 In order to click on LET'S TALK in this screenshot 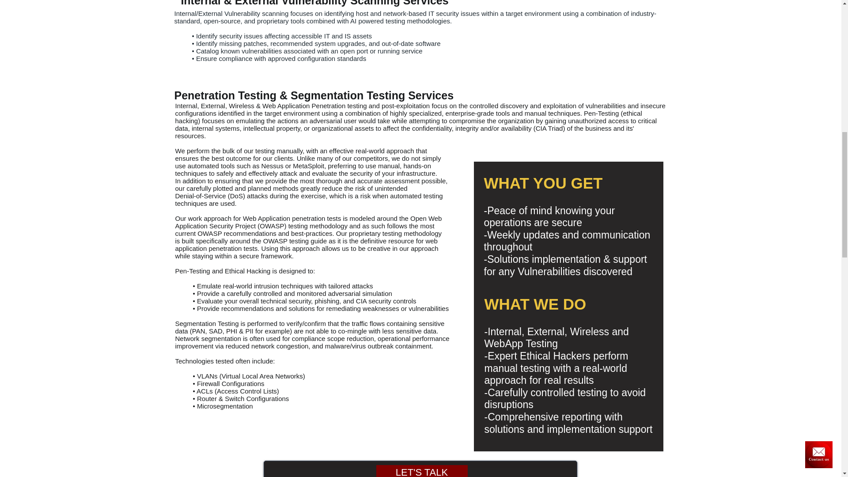, I will do `click(422, 471)`.